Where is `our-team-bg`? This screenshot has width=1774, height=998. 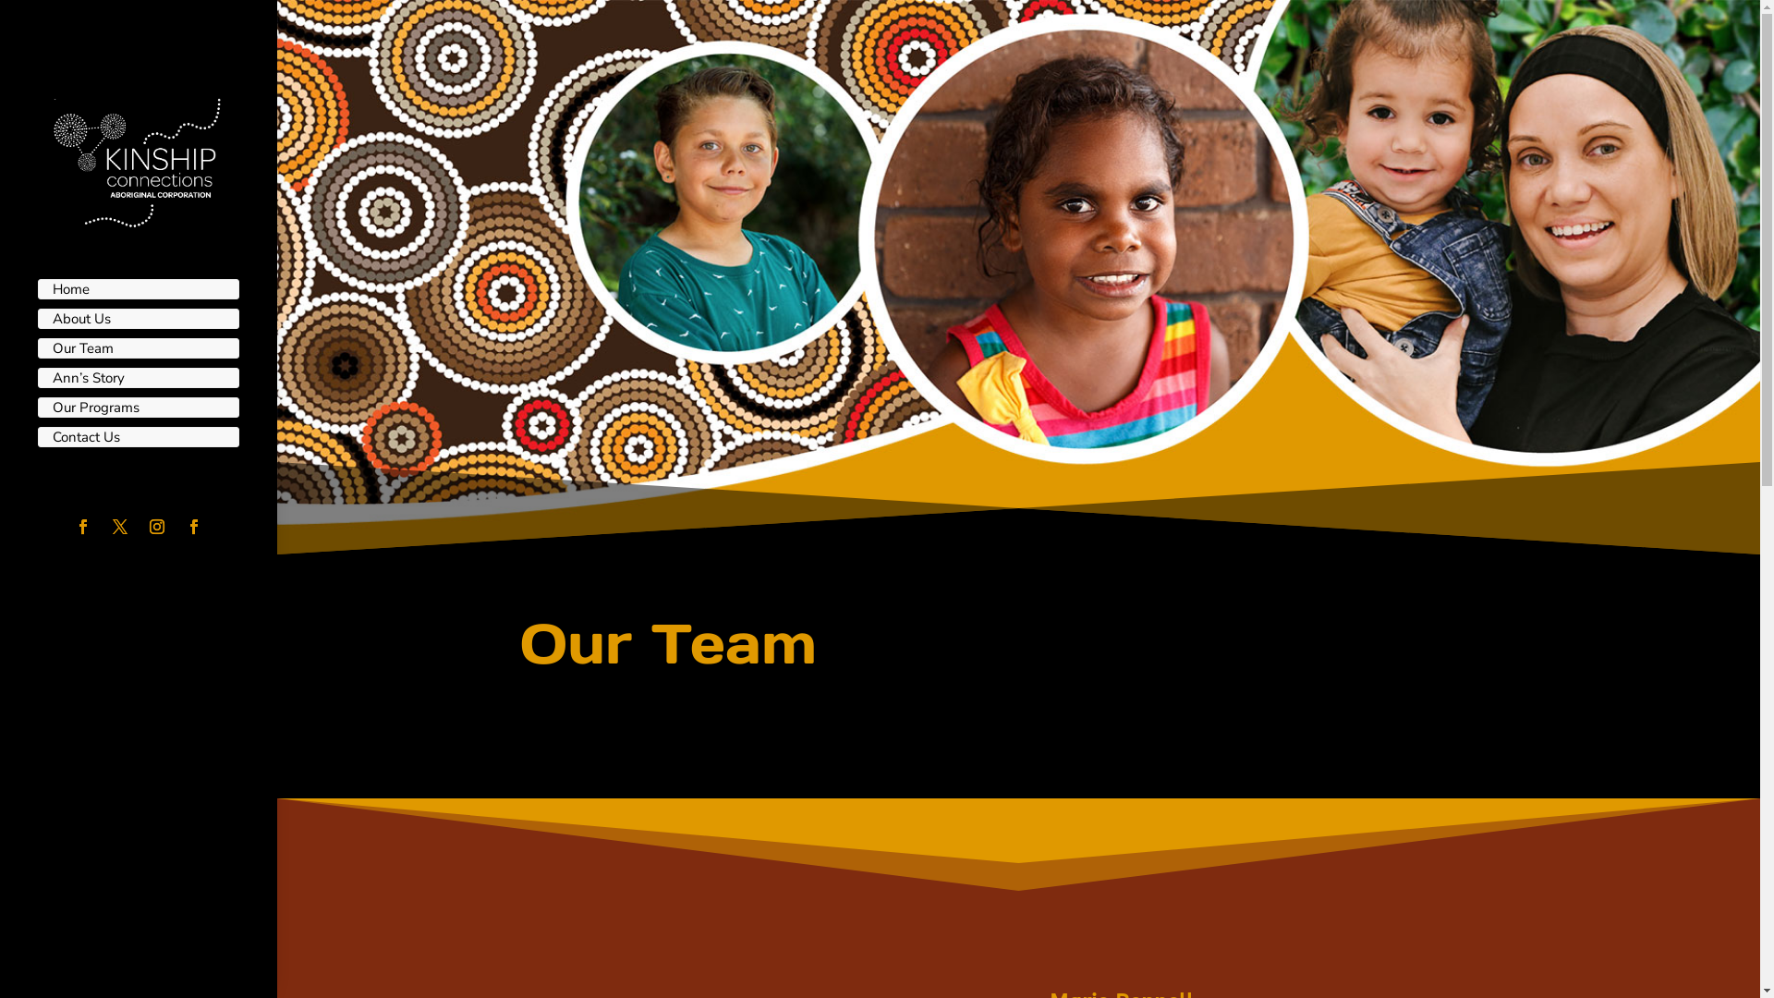 our-team-bg is located at coordinates (1018, 277).